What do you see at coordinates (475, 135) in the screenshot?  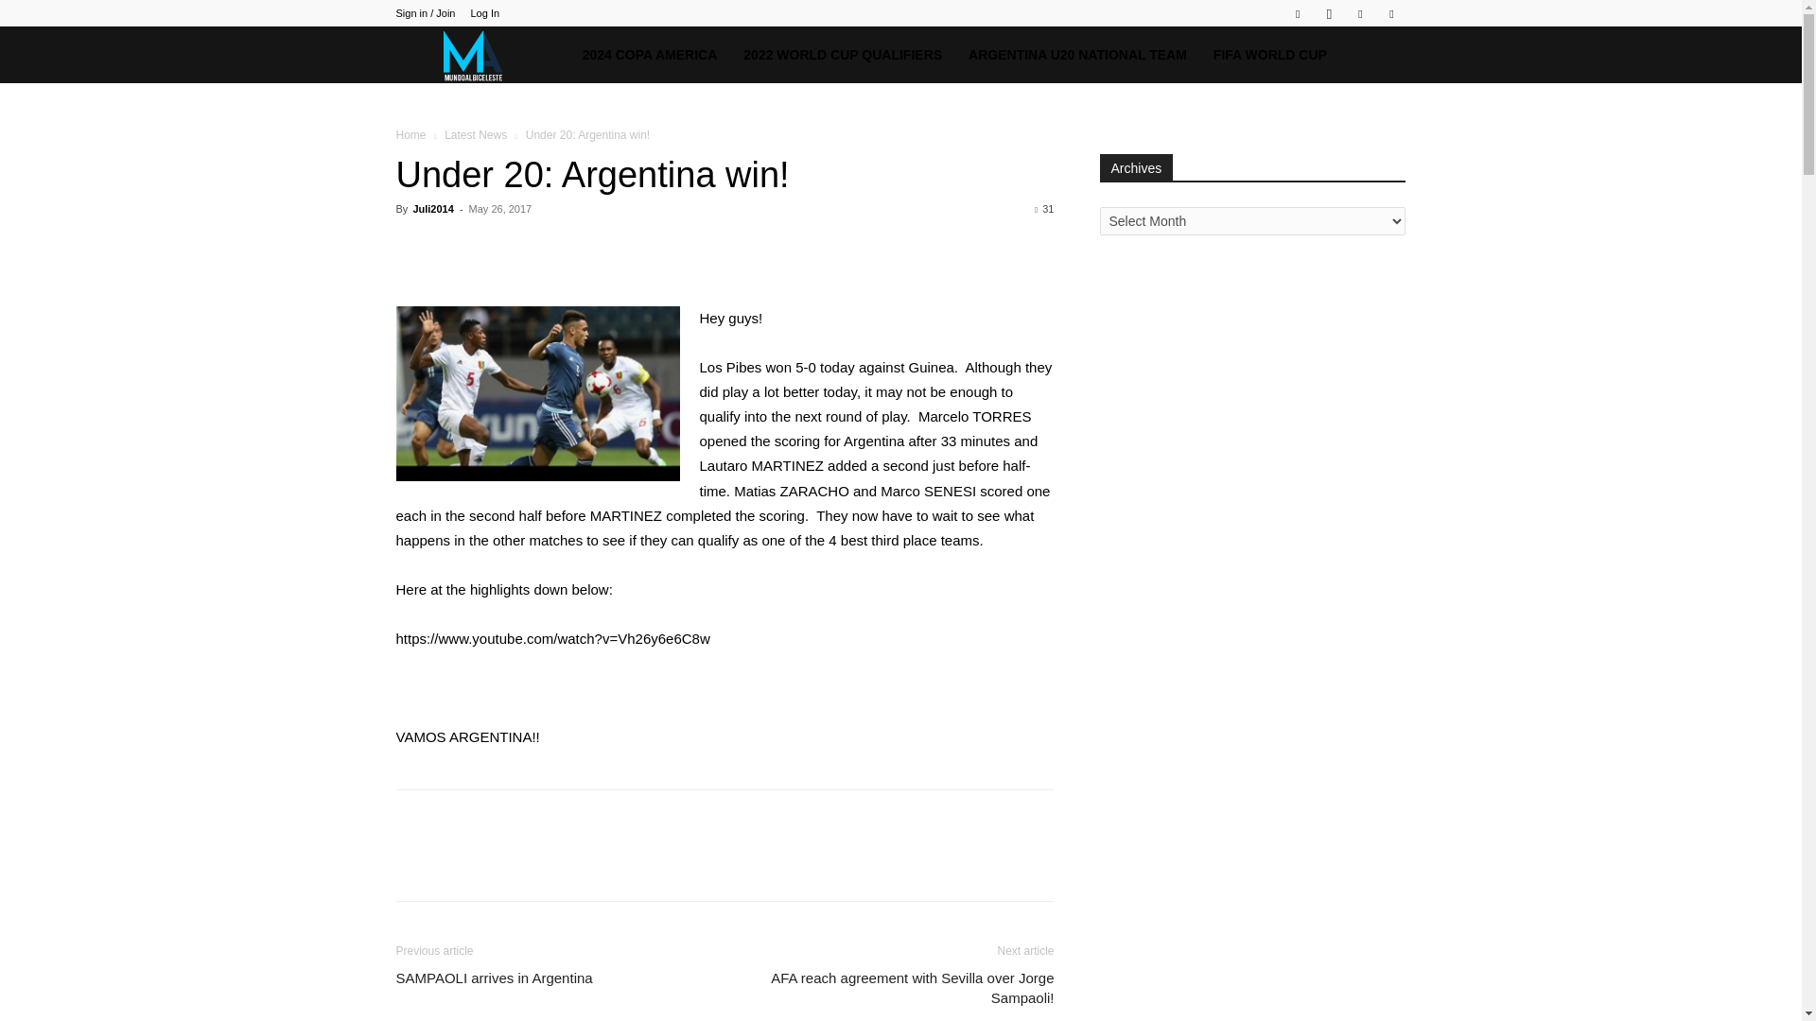 I see `Latest News` at bounding box center [475, 135].